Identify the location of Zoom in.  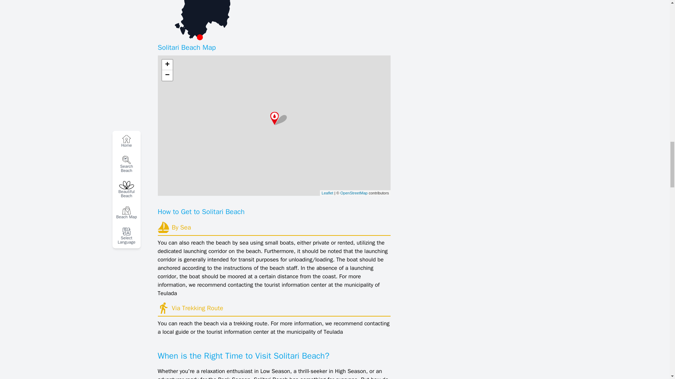
(167, 65).